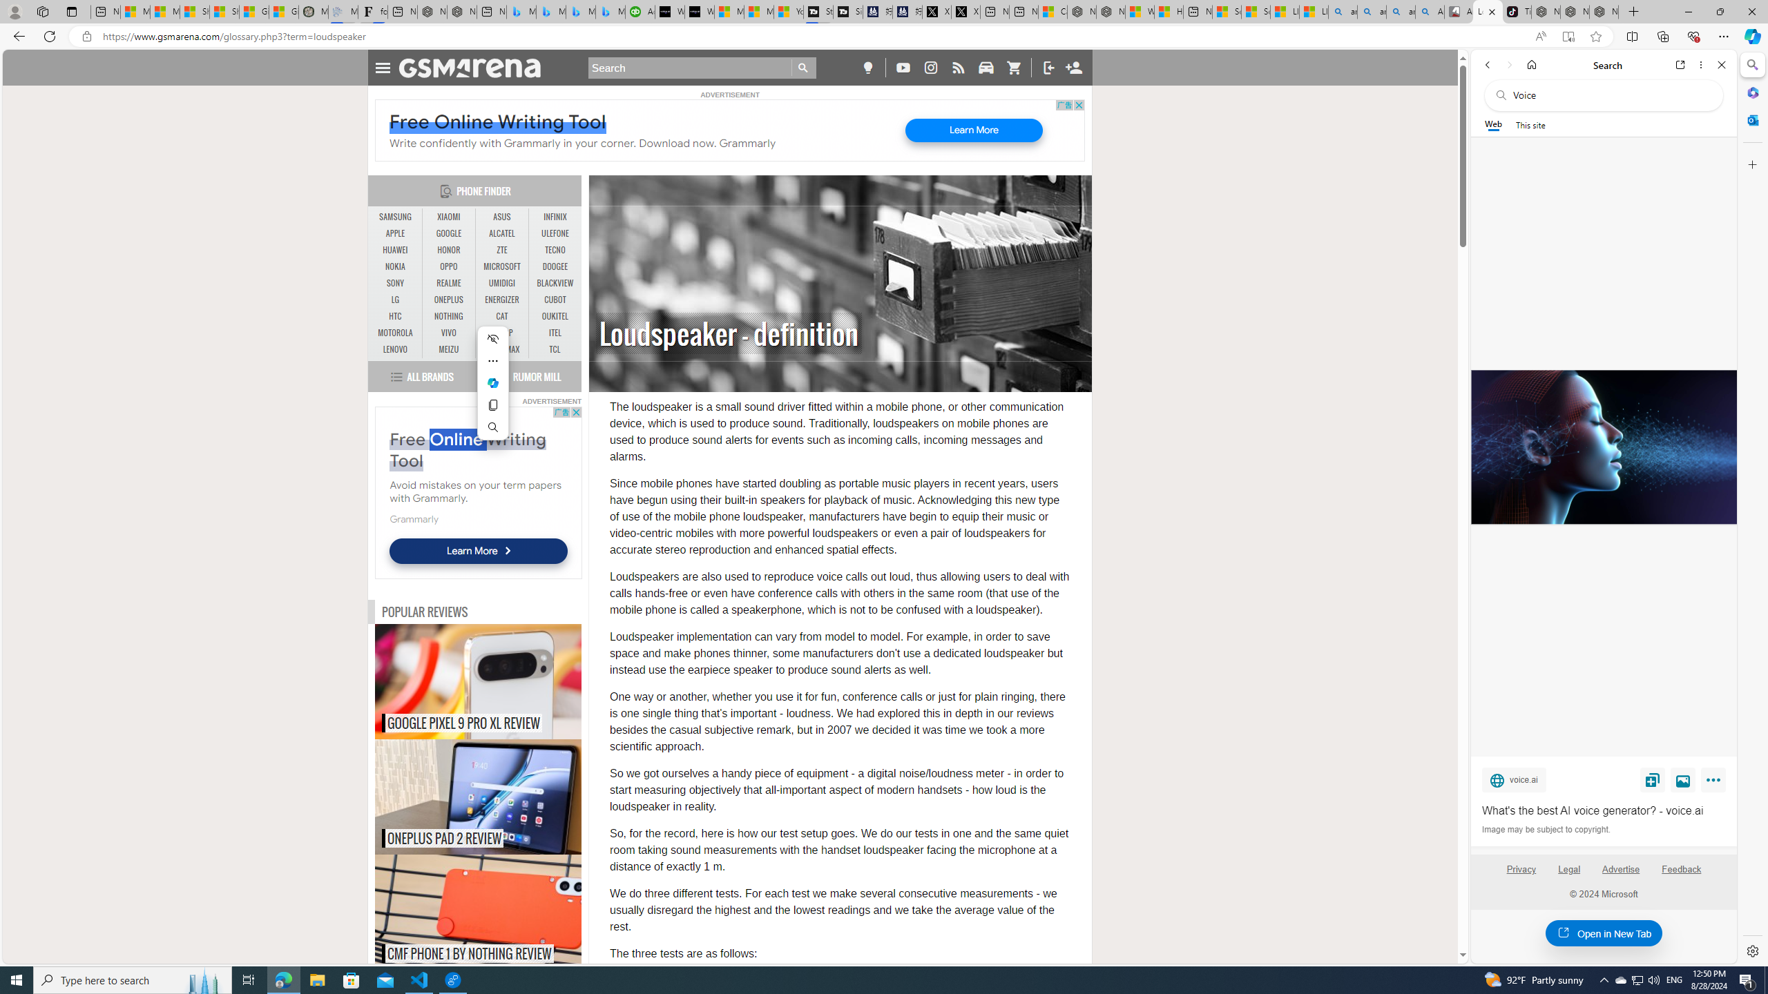  What do you see at coordinates (1603, 447) in the screenshot?
I see `What's the best AI voice generator? - voice.ai` at bounding box center [1603, 447].